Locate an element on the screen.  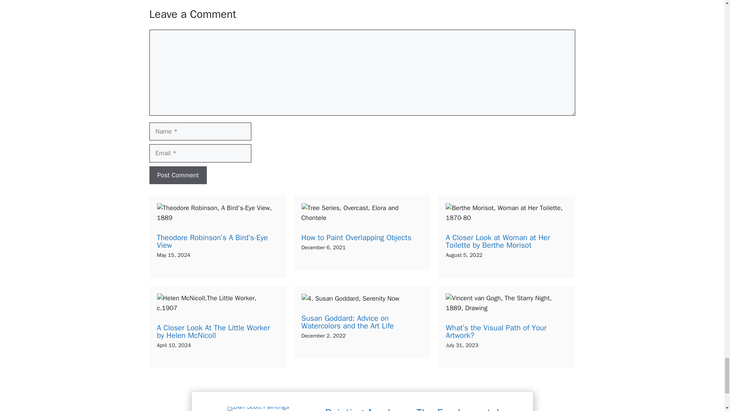
Post Comment is located at coordinates (178, 175).